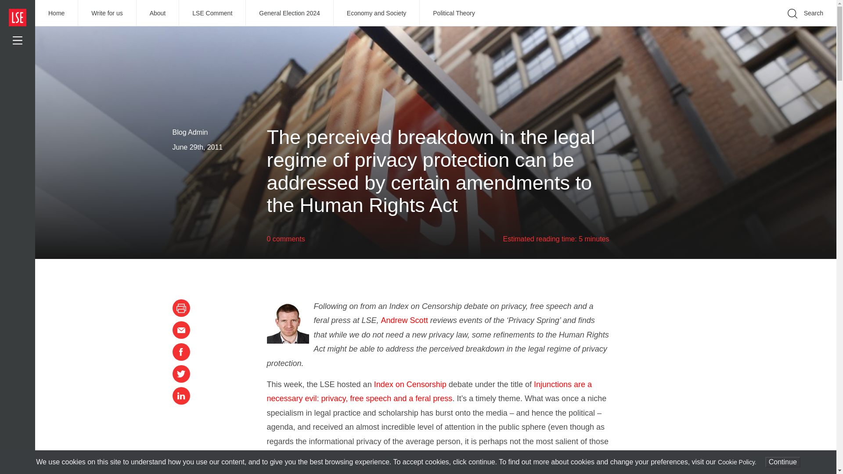 The image size is (843, 474). What do you see at coordinates (158, 13) in the screenshot?
I see `About` at bounding box center [158, 13].